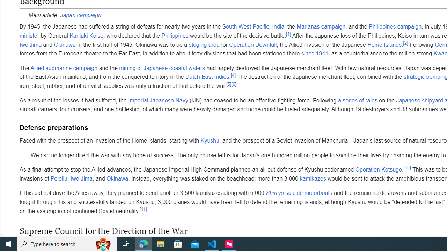 The width and height of the screenshot is (447, 251). What do you see at coordinates (117, 178) in the screenshot?
I see `Okinawa` at bounding box center [117, 178].